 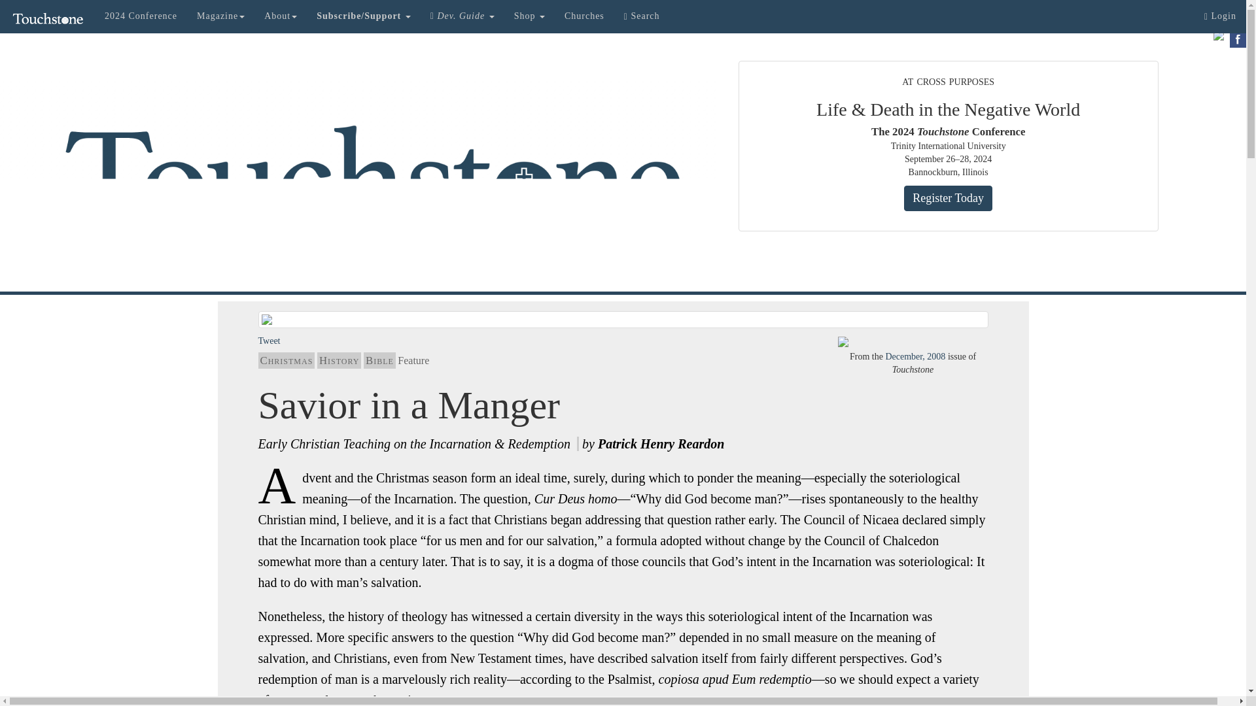 I want to click on Register Today, so click(x=948, y=199).